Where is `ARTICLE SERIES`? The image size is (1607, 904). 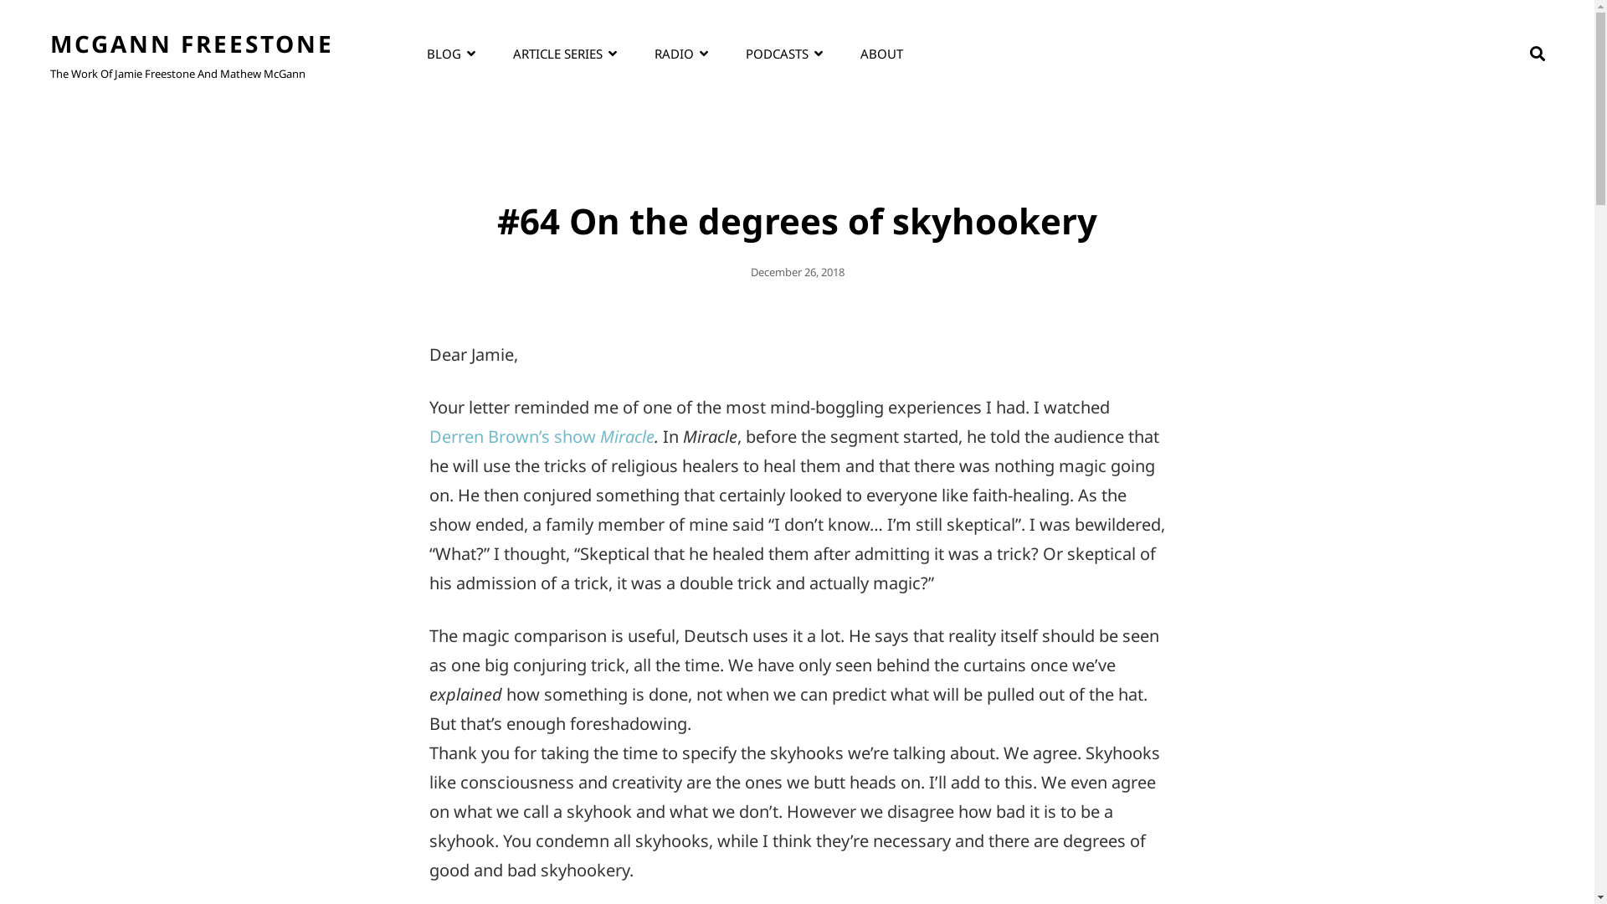 ARTICLE SERIES is located at coordinates (565, 54).